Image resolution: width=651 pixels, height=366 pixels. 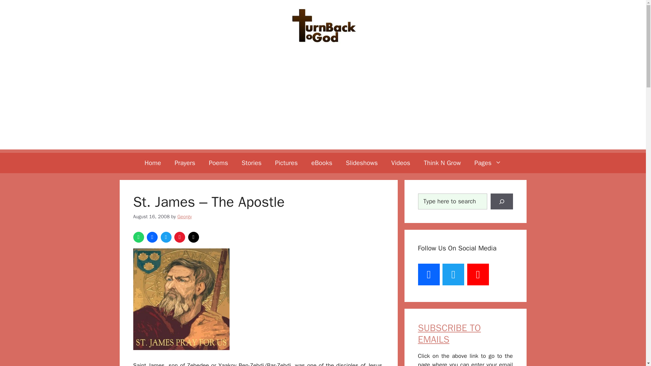 I want to click on Share via Facebook, so click(x=152, y=237).